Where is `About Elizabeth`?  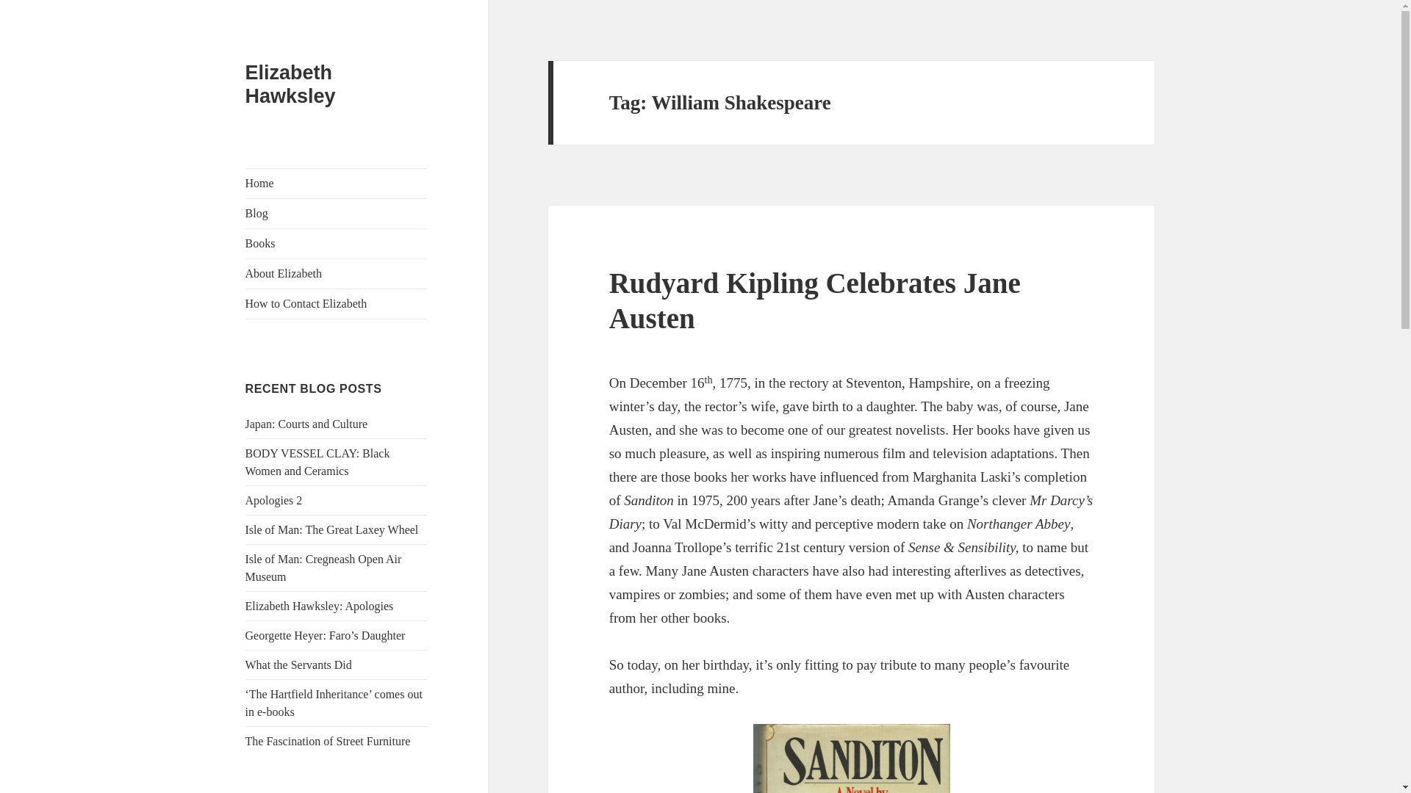
About Elizabeth is located at coordinates (337, 274).